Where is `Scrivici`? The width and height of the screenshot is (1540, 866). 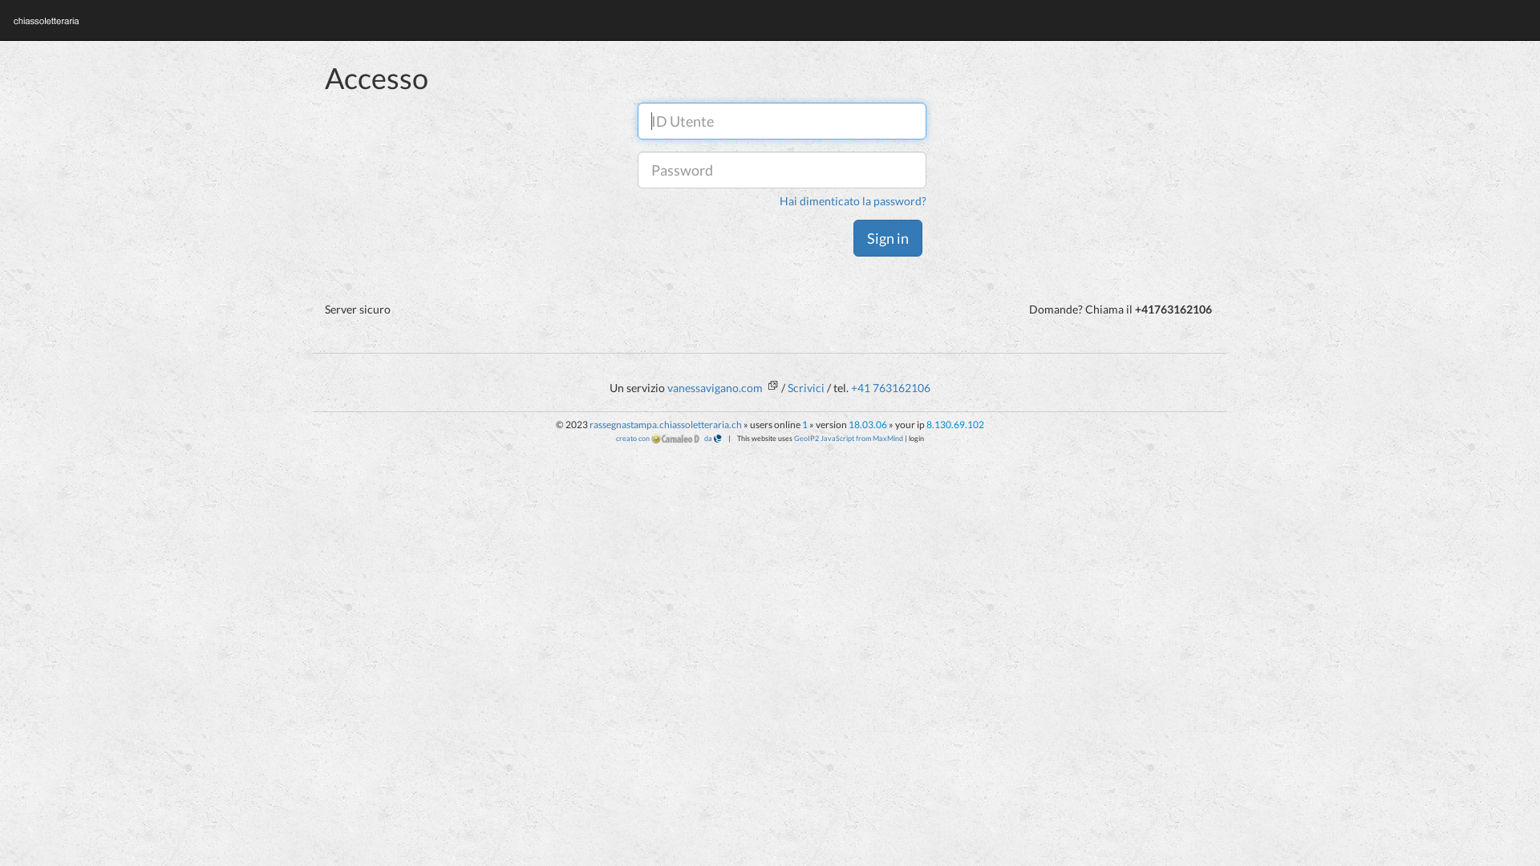 Scrivici is located at coordinates (806, 388).